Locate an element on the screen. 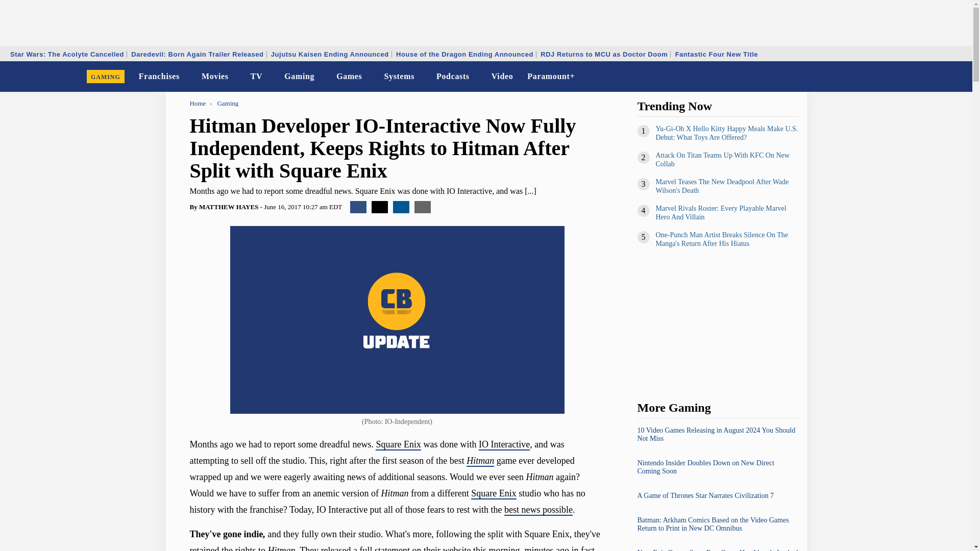  Gaming is located at coordinates (299, 77).